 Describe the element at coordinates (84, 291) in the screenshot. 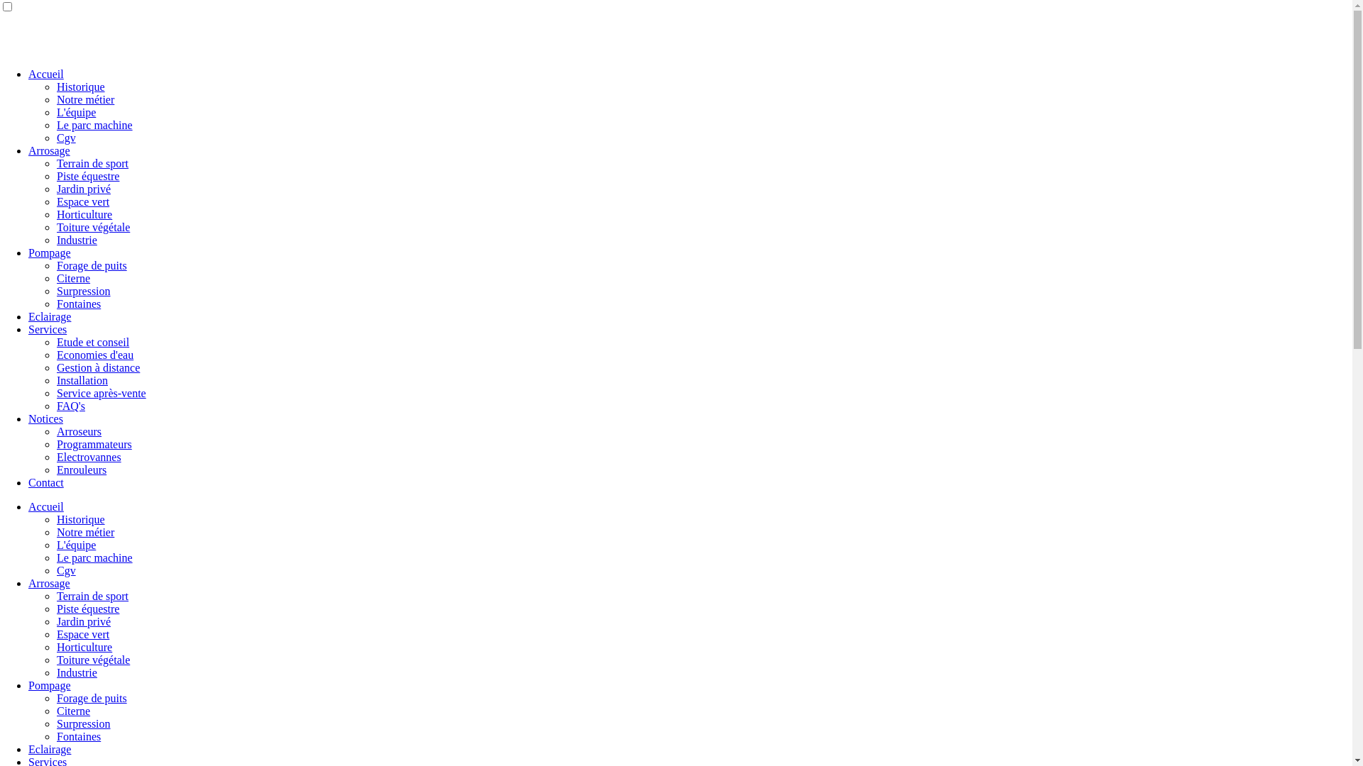

I see `Surpression` at that location.